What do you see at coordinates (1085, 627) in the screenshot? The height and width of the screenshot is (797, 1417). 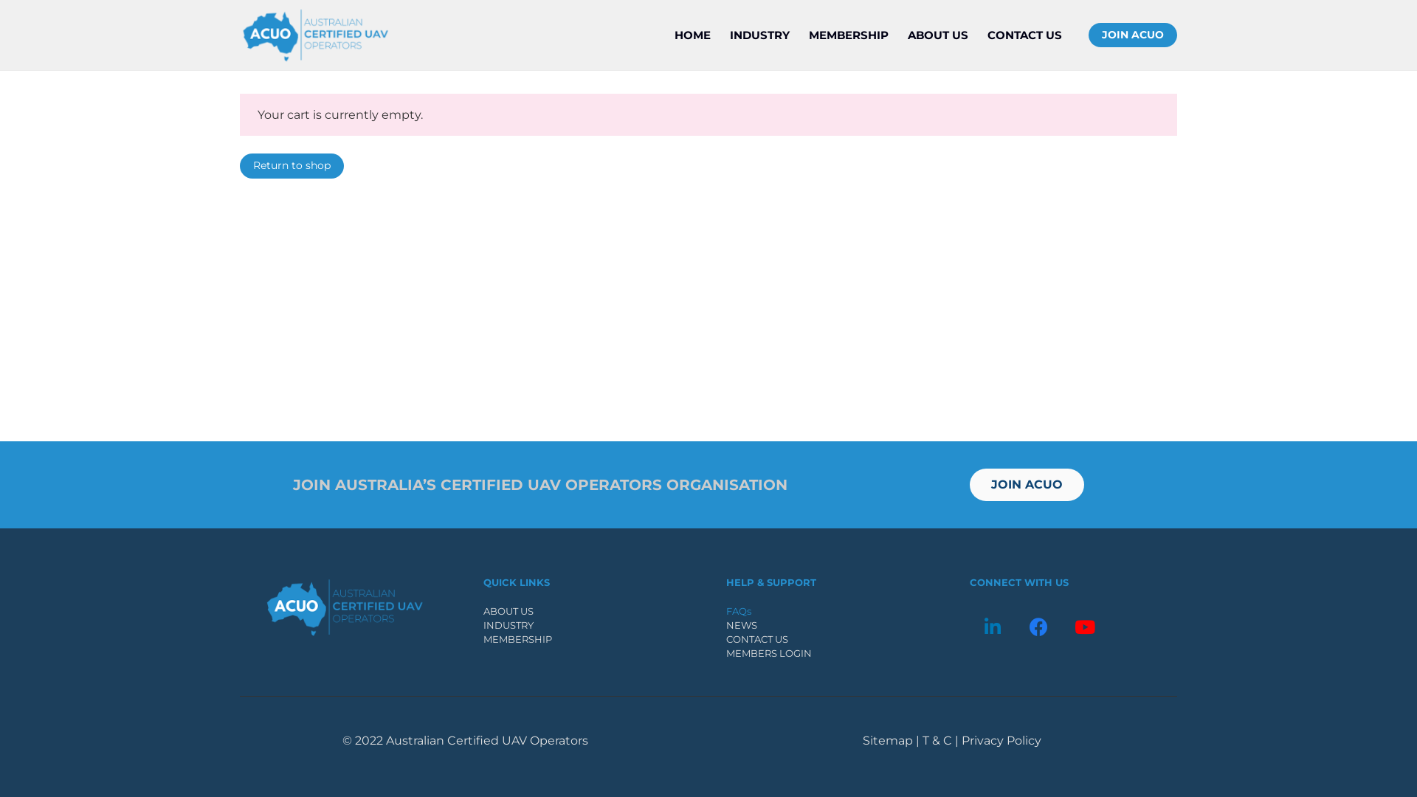 I see `YouTube` at bounding box center [1085, 627].